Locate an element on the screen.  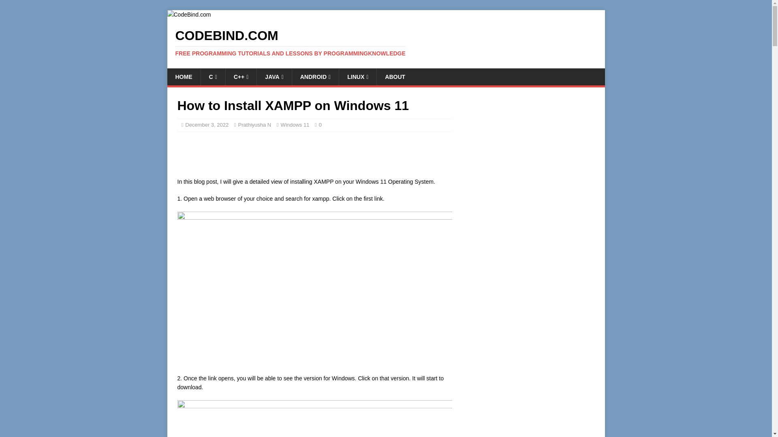
Windows 11 is located at coordinates (295, 125).